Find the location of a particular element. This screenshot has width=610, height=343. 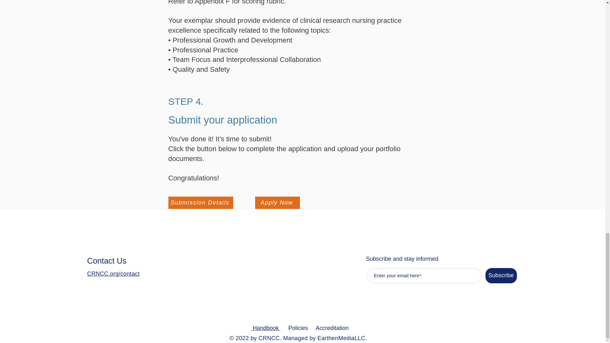

Submission Details is located at coordinates (200, 203).